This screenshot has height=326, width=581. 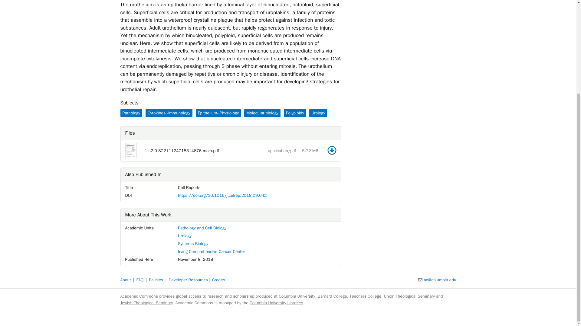 What do you see at coordinates (169, 113) in the screenshot?
I see `Cytokines--Immunology` at bounding box center [169, 113].